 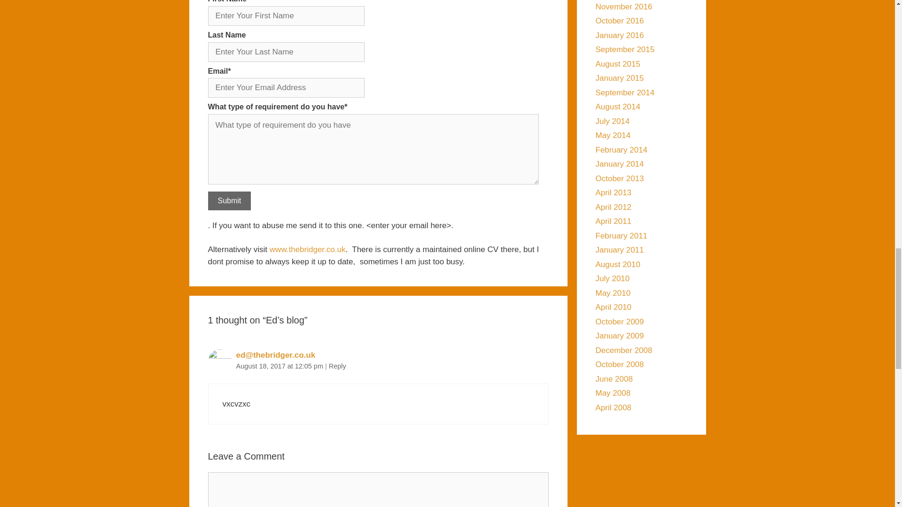 What do you see at coordinates (337, 366) in the screenshot?
I see `Reply` at bounding box center [337, 366].